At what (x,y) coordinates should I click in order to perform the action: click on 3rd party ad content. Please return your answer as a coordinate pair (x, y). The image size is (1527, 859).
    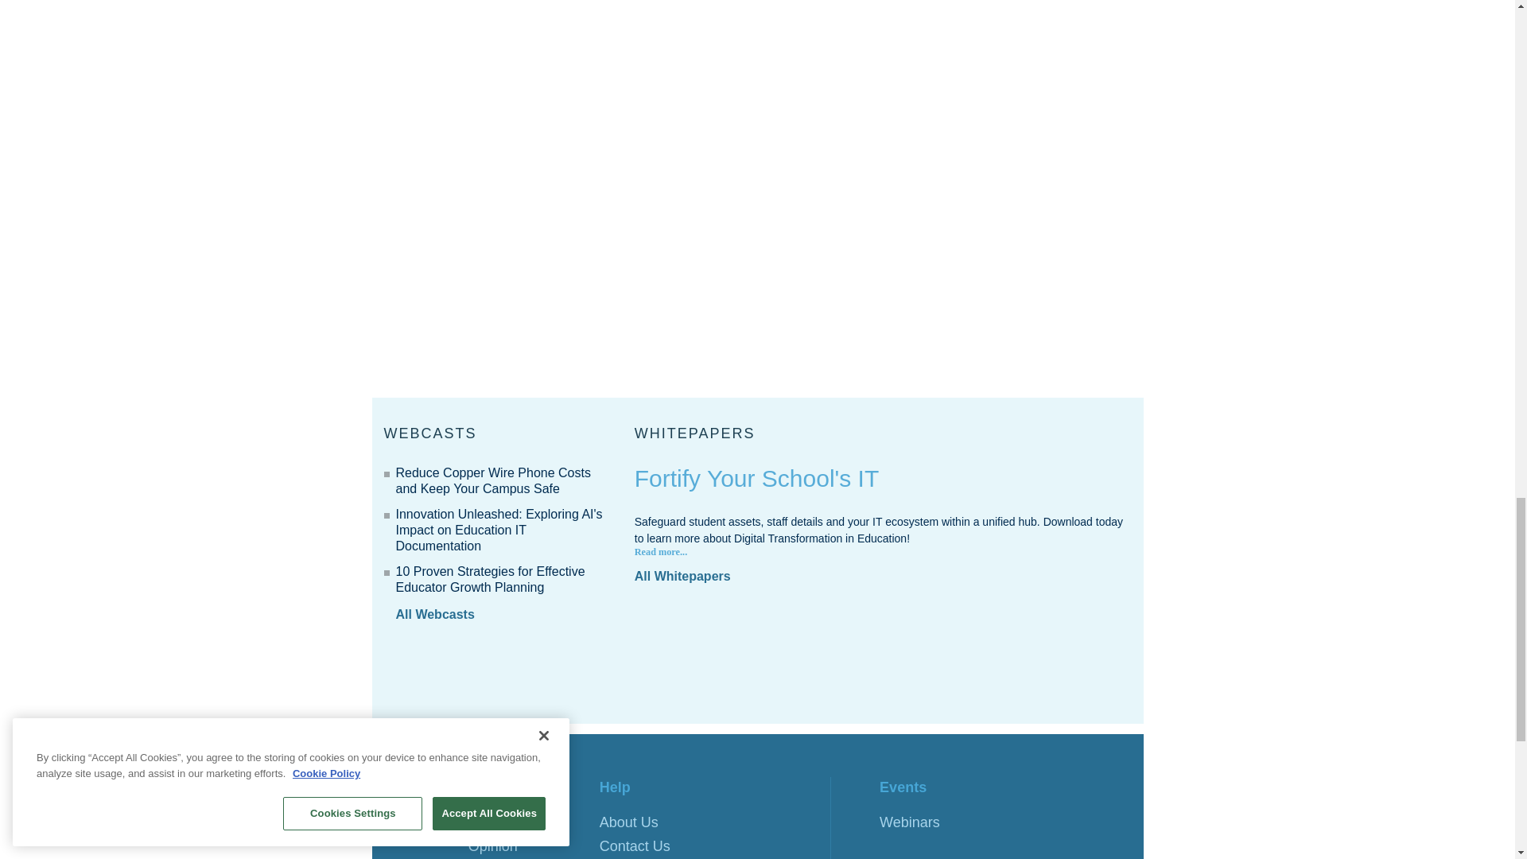
    Looking at the image, I should click on (756, 671).